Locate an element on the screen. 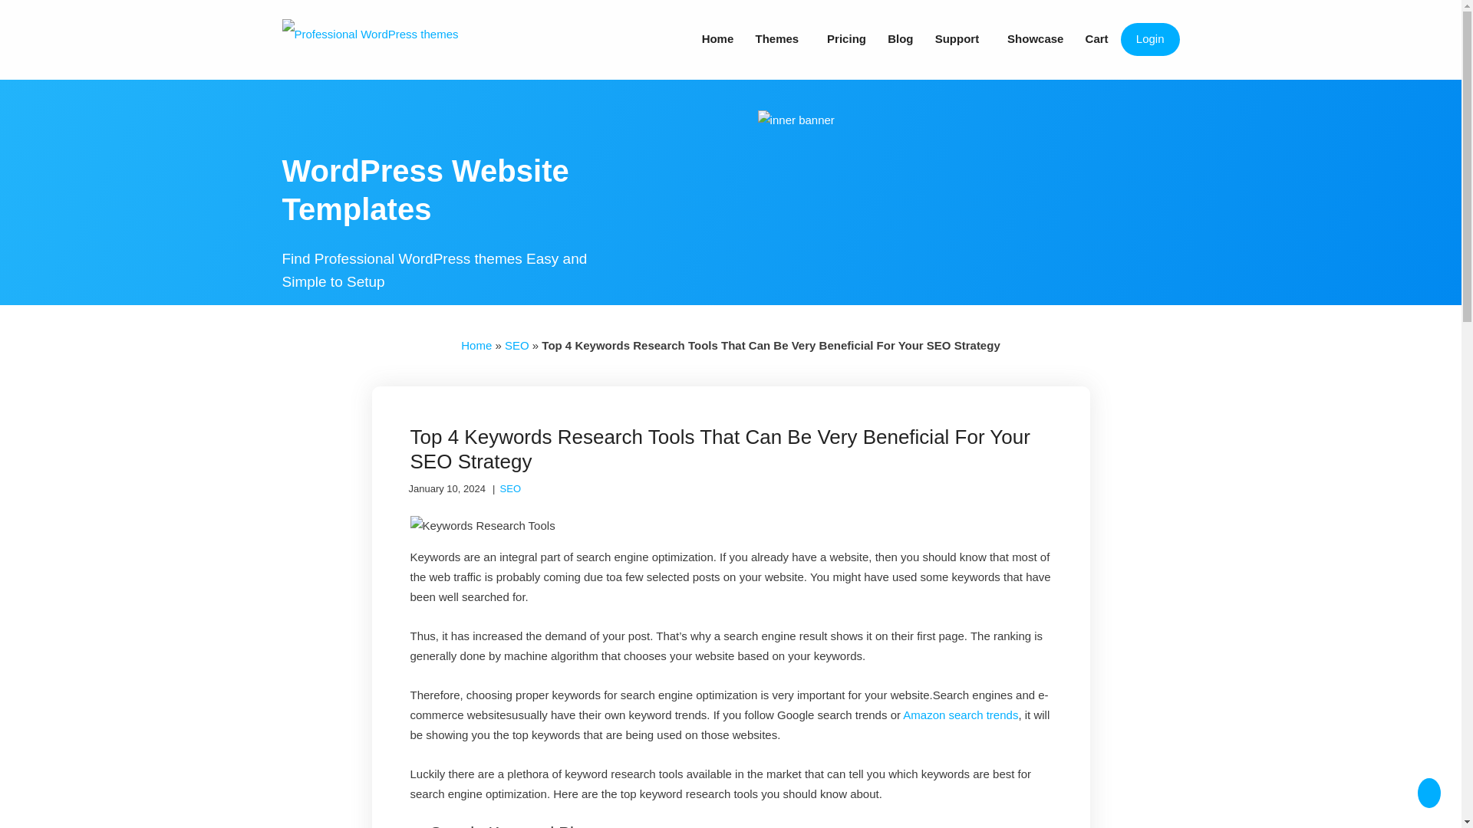  Login is located at coordinates (1150, 40).